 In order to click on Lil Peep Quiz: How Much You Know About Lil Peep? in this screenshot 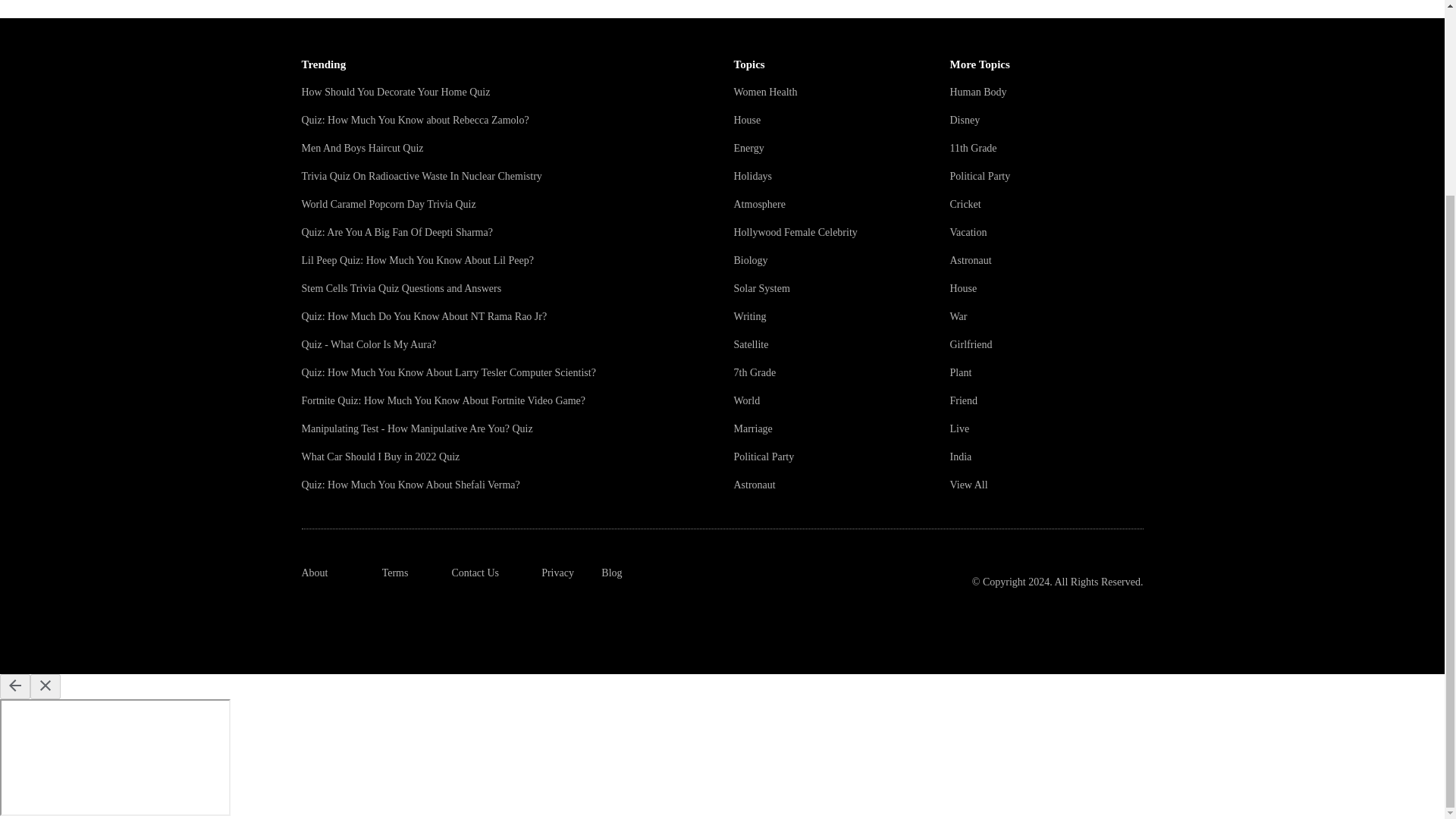, I will do `click(417, 260)`.